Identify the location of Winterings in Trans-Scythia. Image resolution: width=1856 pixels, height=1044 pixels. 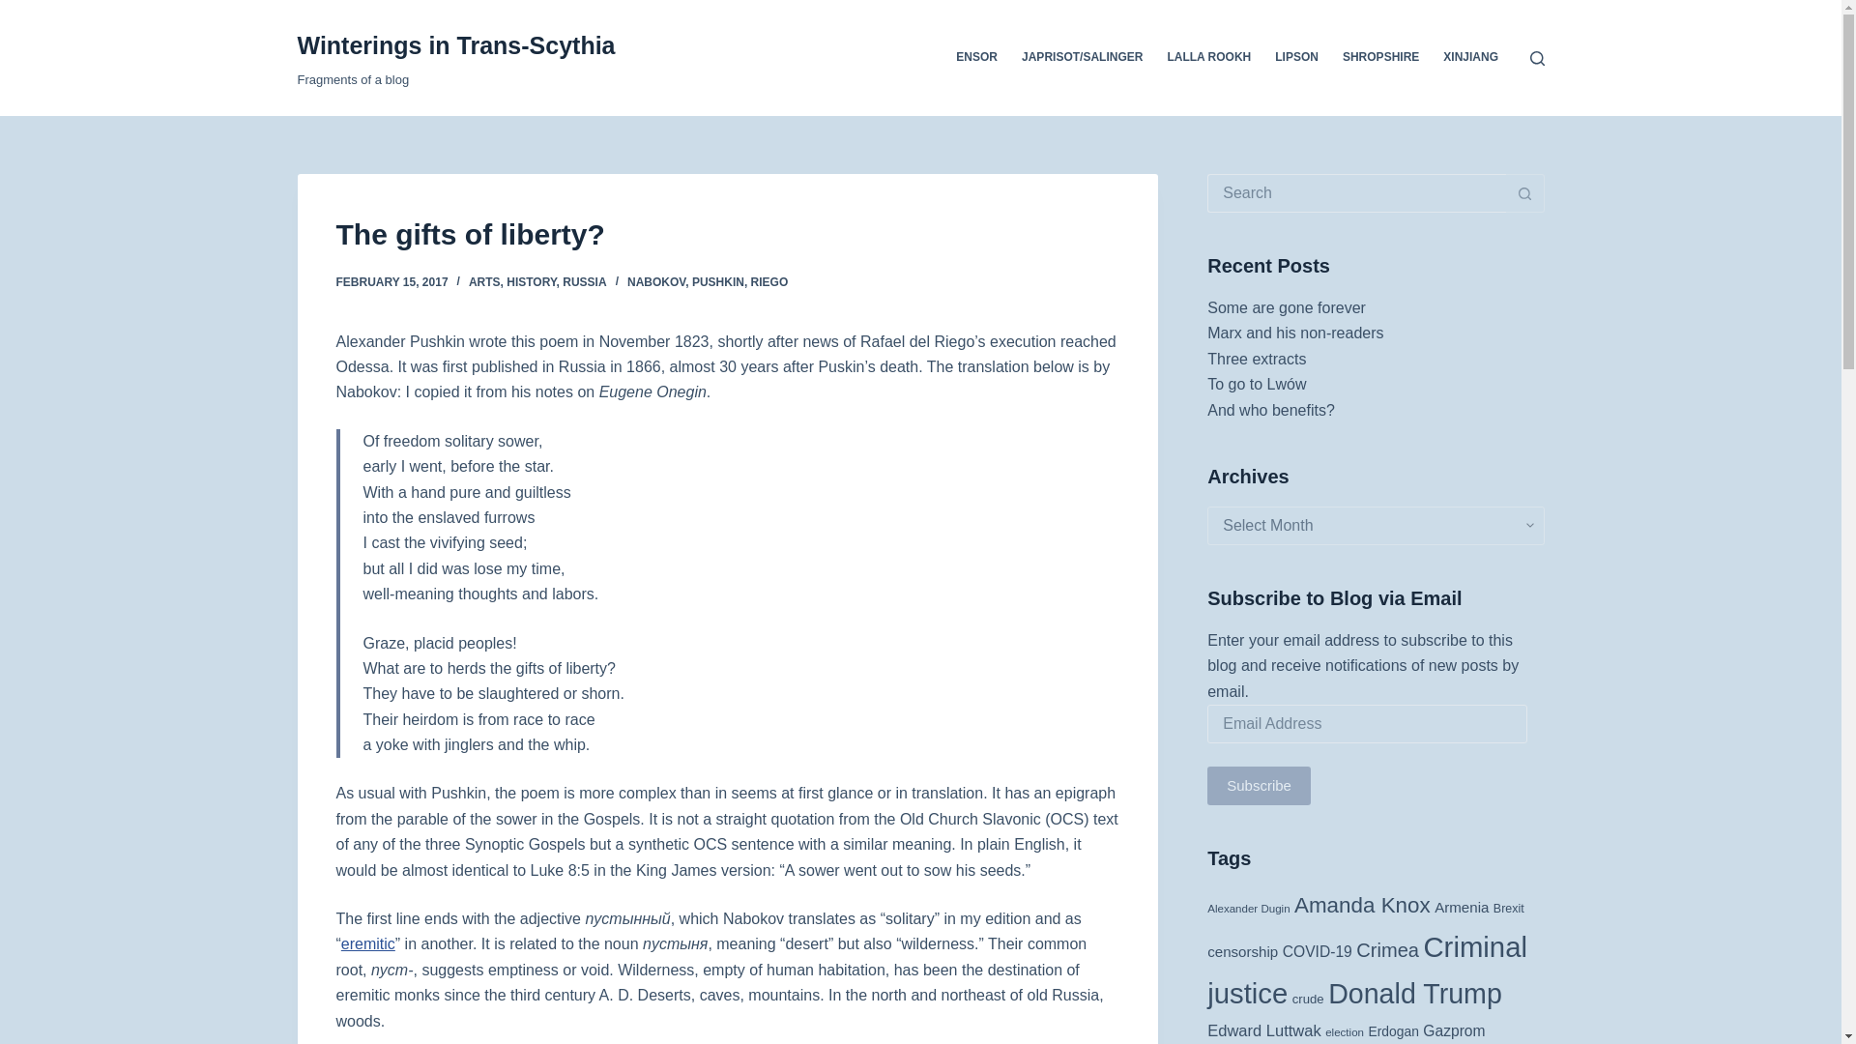
(456, 44).